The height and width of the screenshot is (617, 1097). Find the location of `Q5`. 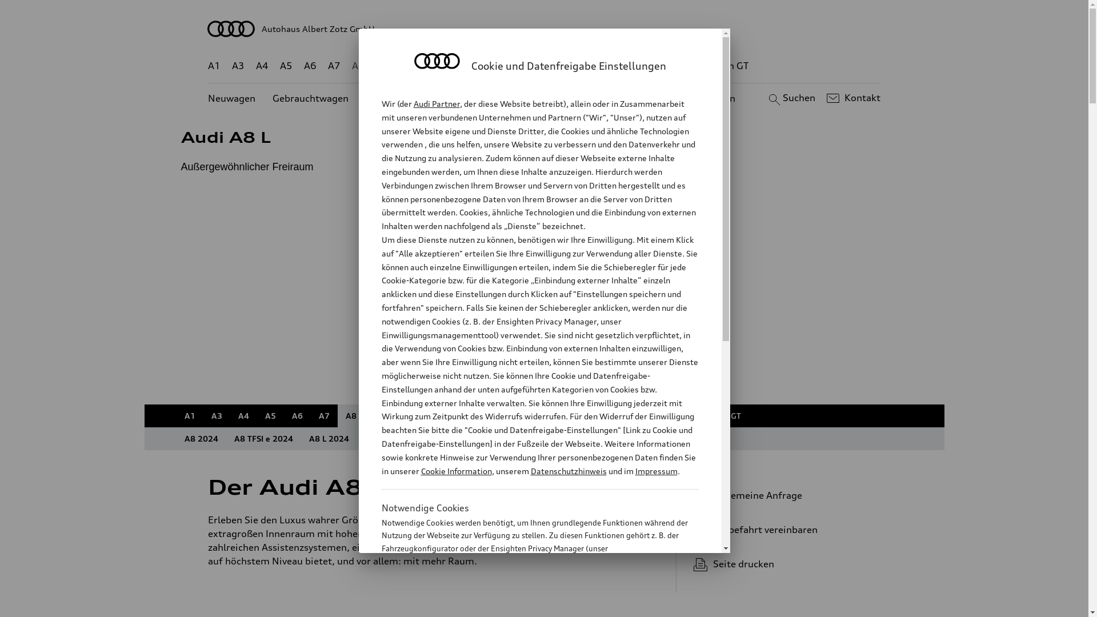

Q5 is located at coordinates (485, 416).